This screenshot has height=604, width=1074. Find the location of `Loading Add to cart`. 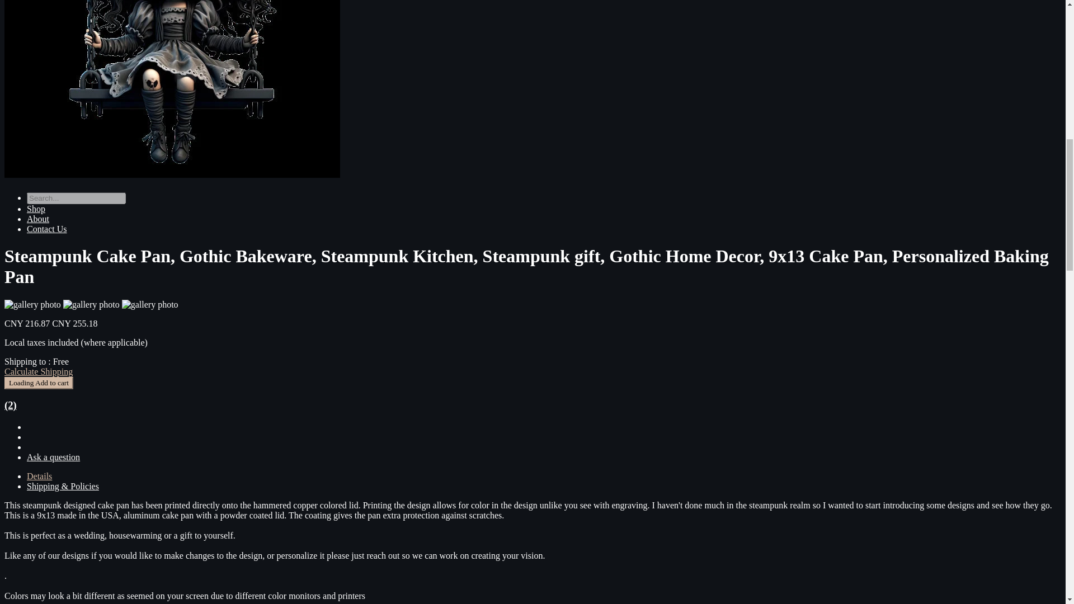

Loading Add to cart is located at coordinates (38, 383).